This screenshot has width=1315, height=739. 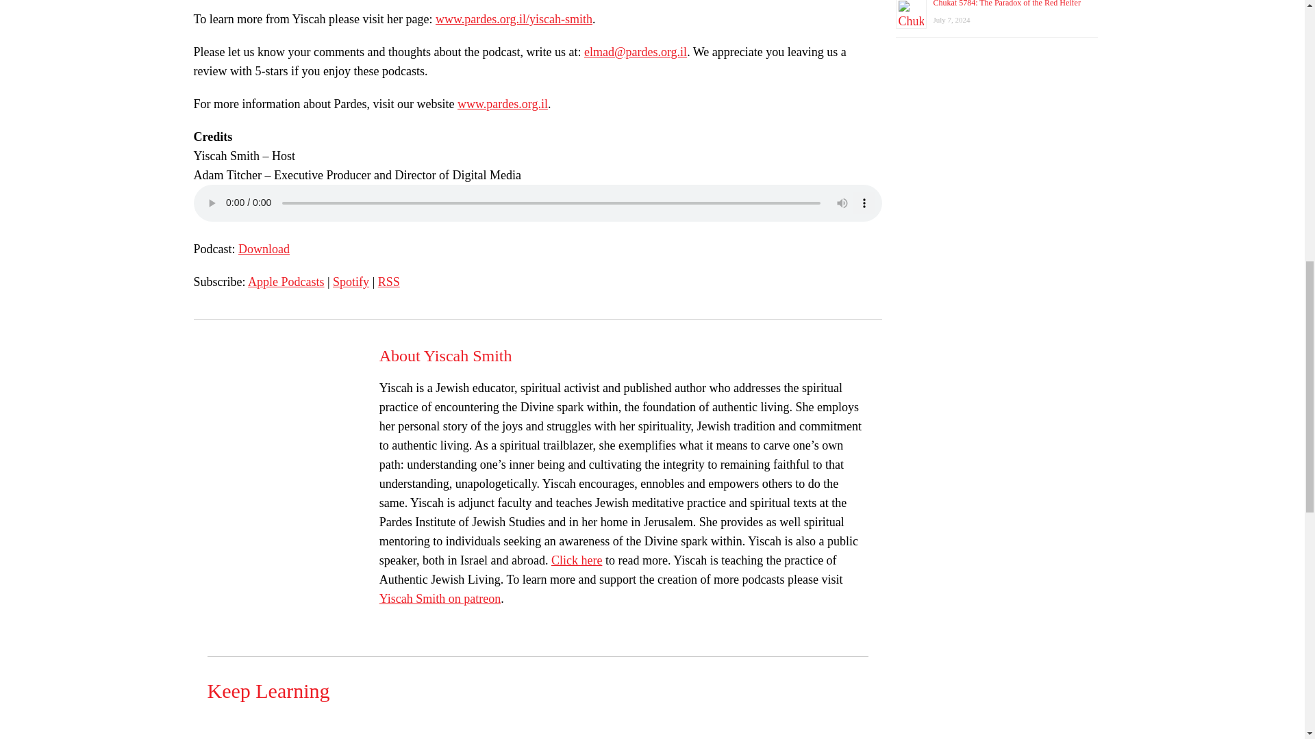 I want to click on Subscribe on Apple Podcasts, so click(x=286, y=282).